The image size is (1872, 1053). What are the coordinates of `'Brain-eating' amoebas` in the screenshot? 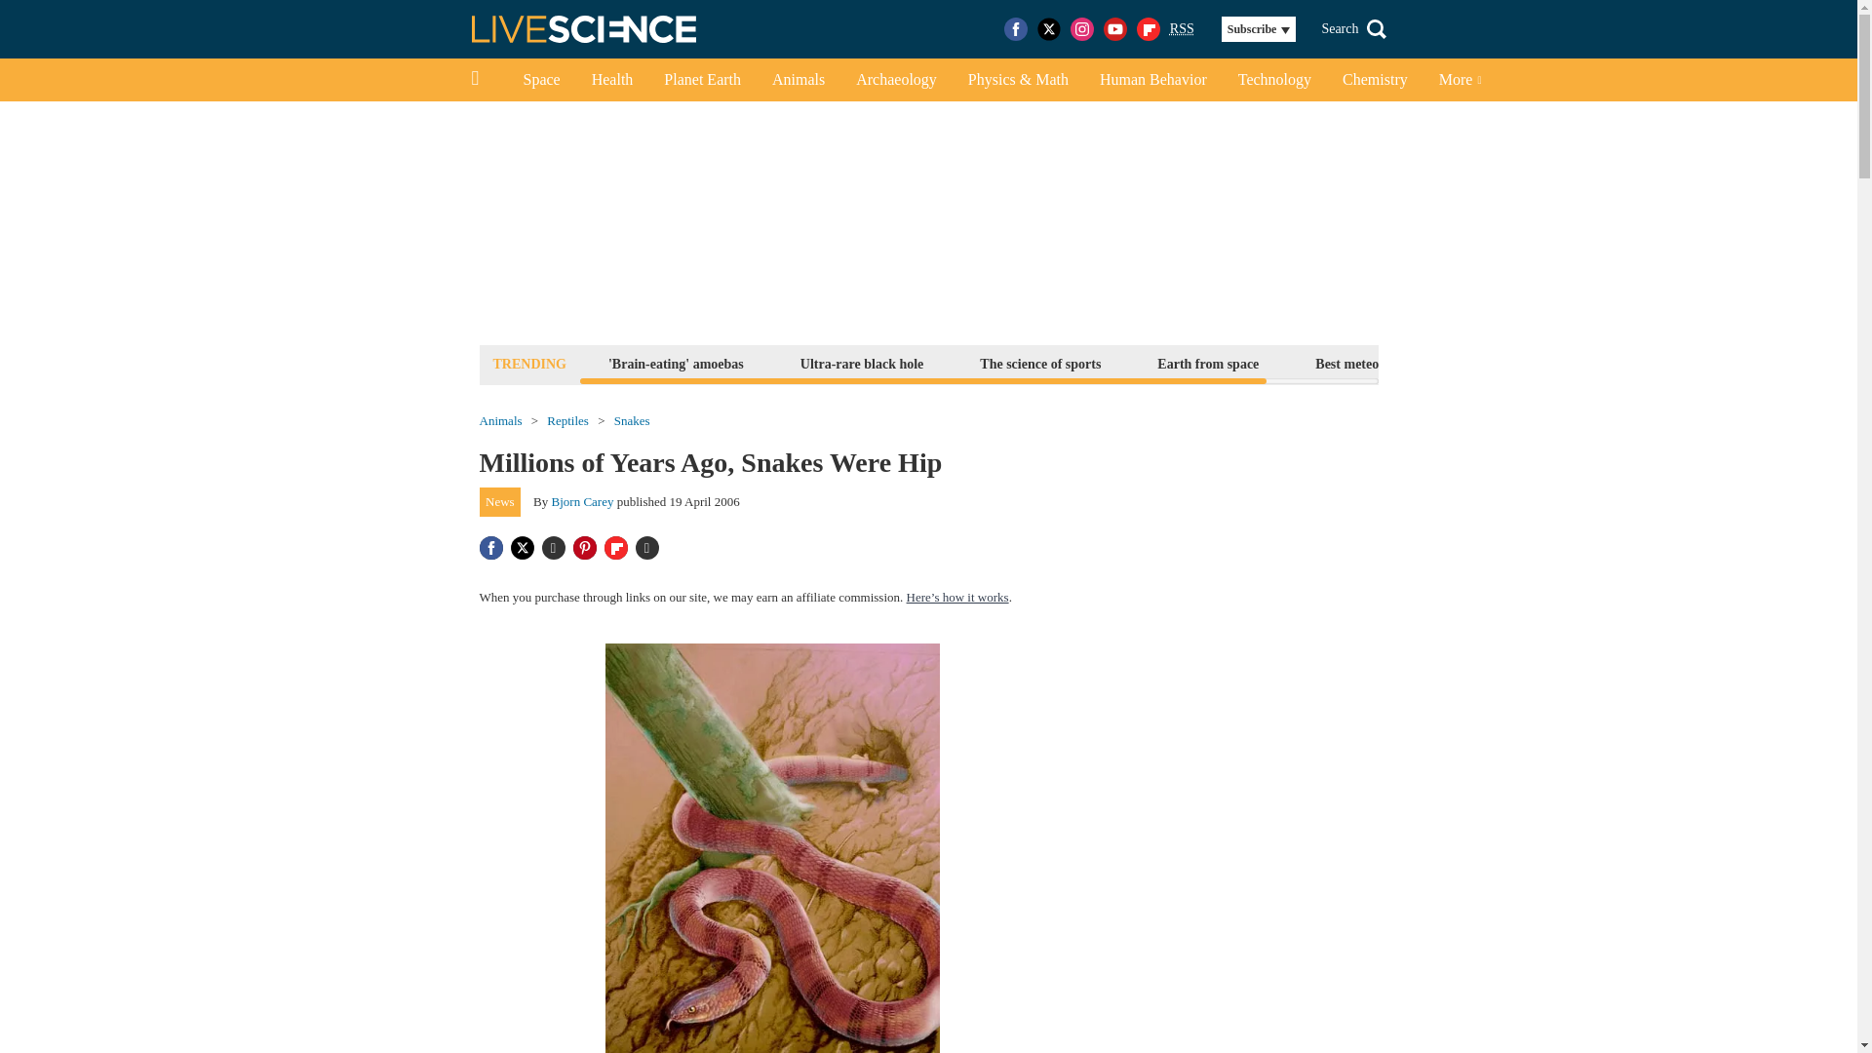 It's located at (675, 363).